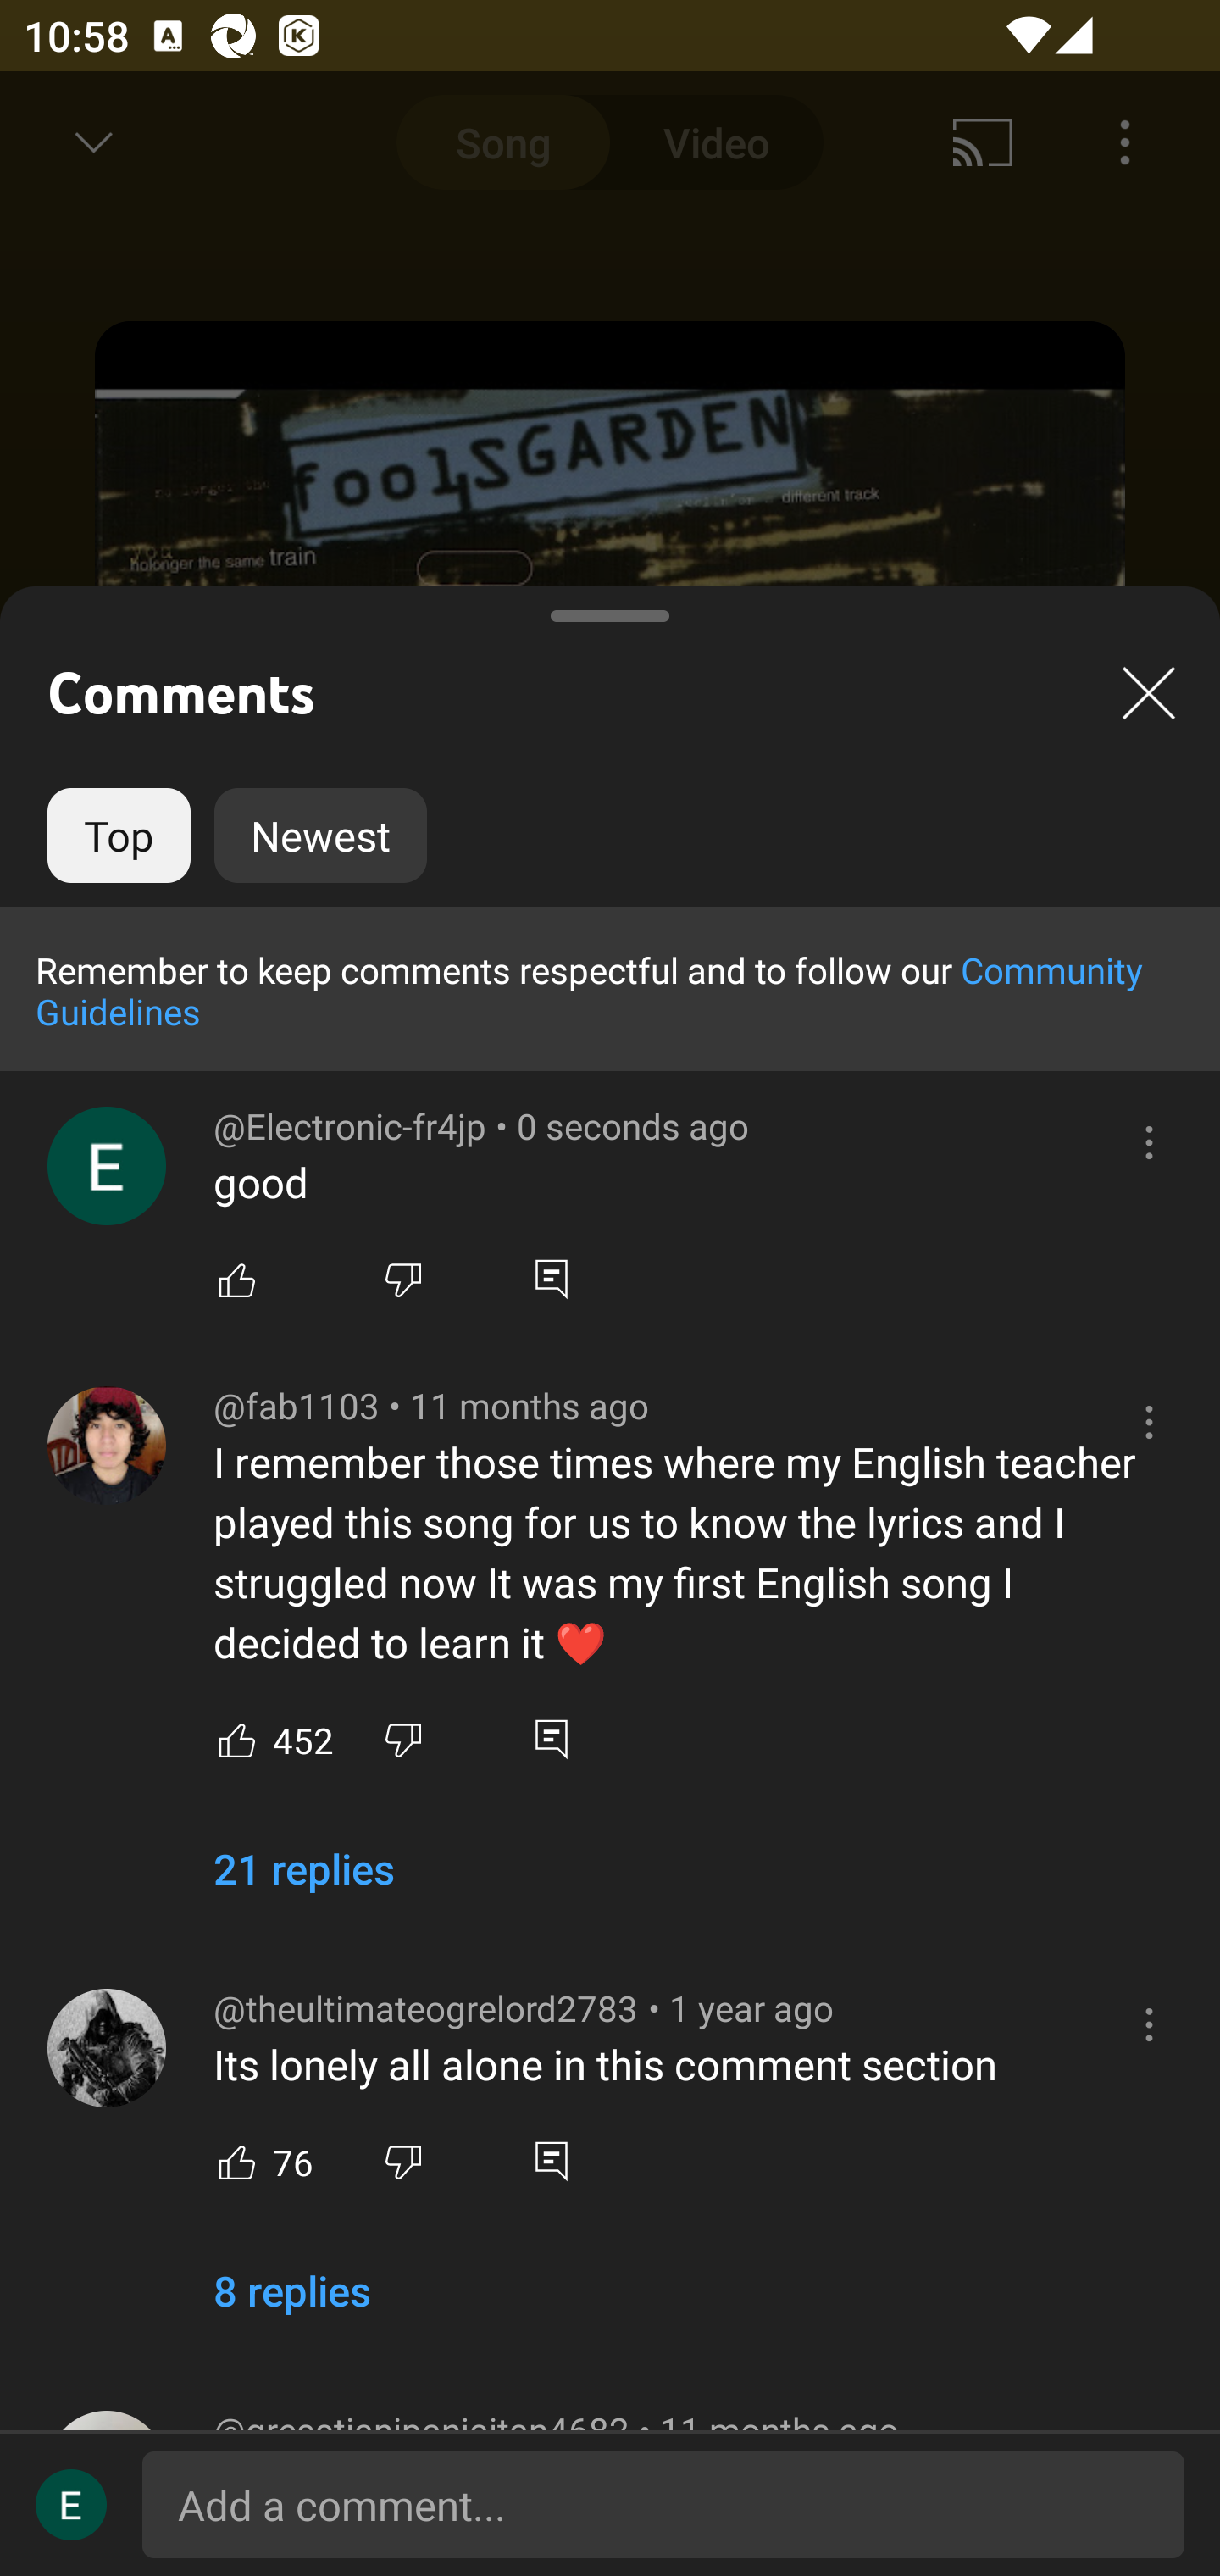  Describe the element at coordinates (403, 2162) in the screenshot. I see `Dislike this comment` at that location.